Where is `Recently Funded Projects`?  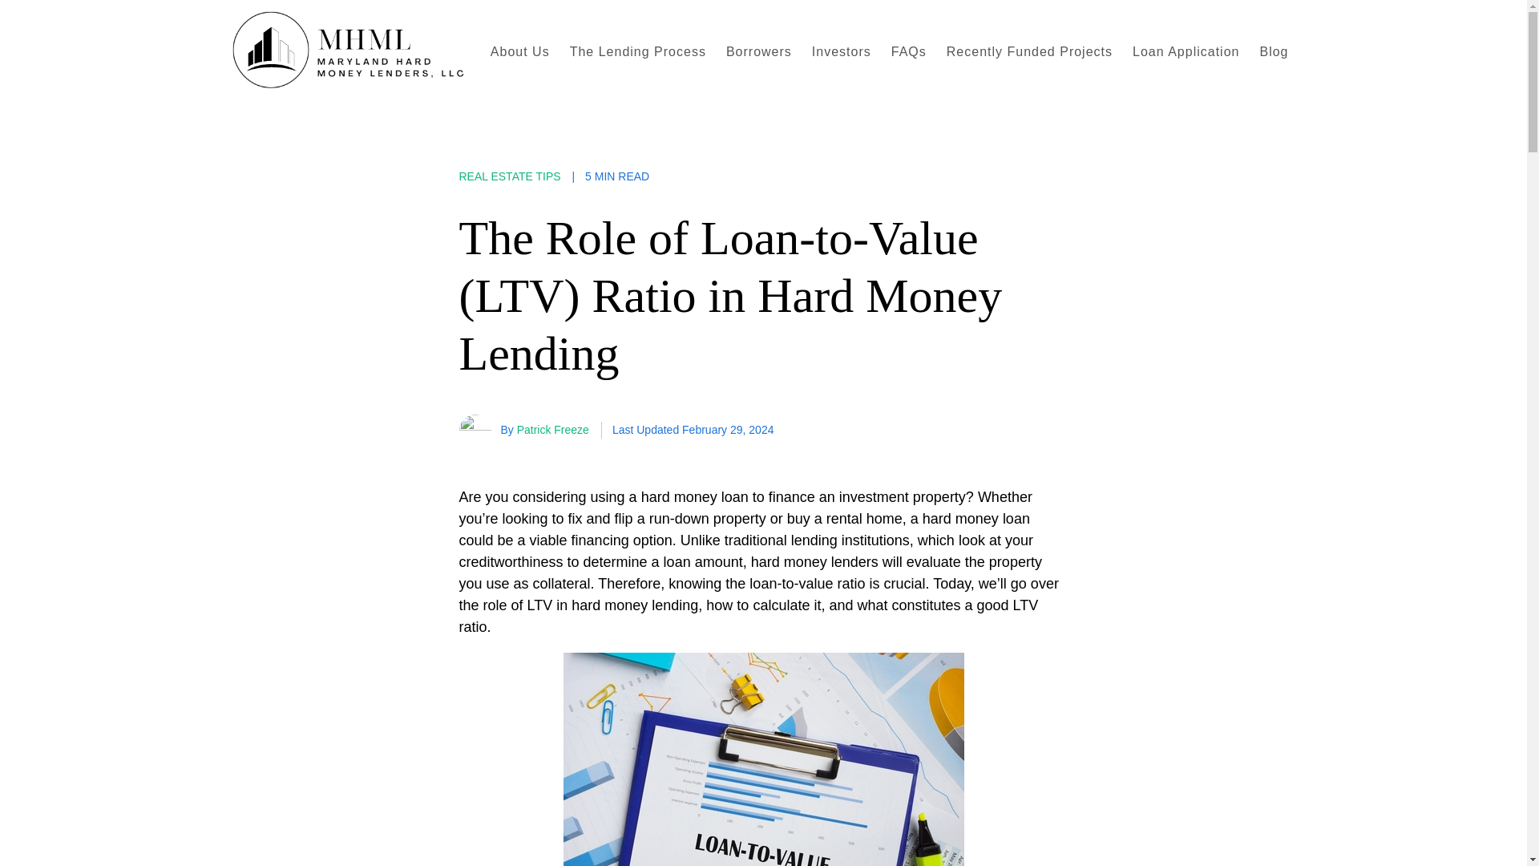 Recently Funded Projects is located at coordinates (1029, 51).